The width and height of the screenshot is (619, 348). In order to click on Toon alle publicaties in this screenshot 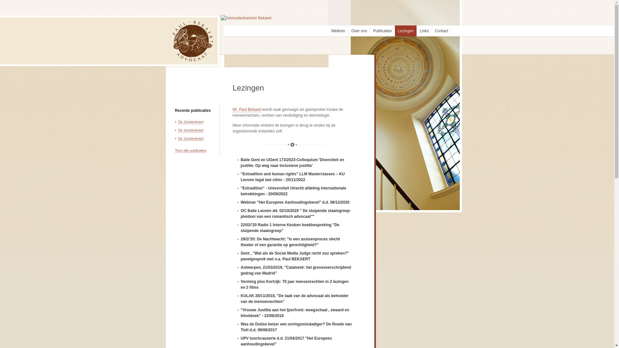, I will do `click(190, 151)`.